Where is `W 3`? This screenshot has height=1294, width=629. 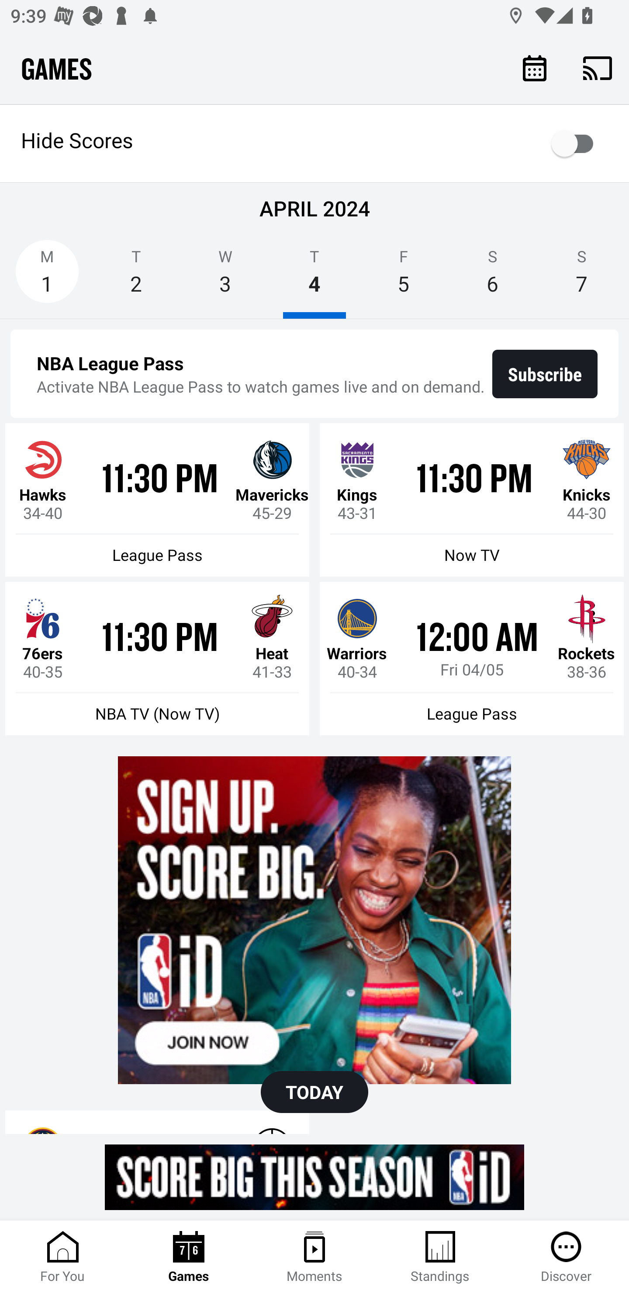 W 3 is located at coordinates (225, 276).